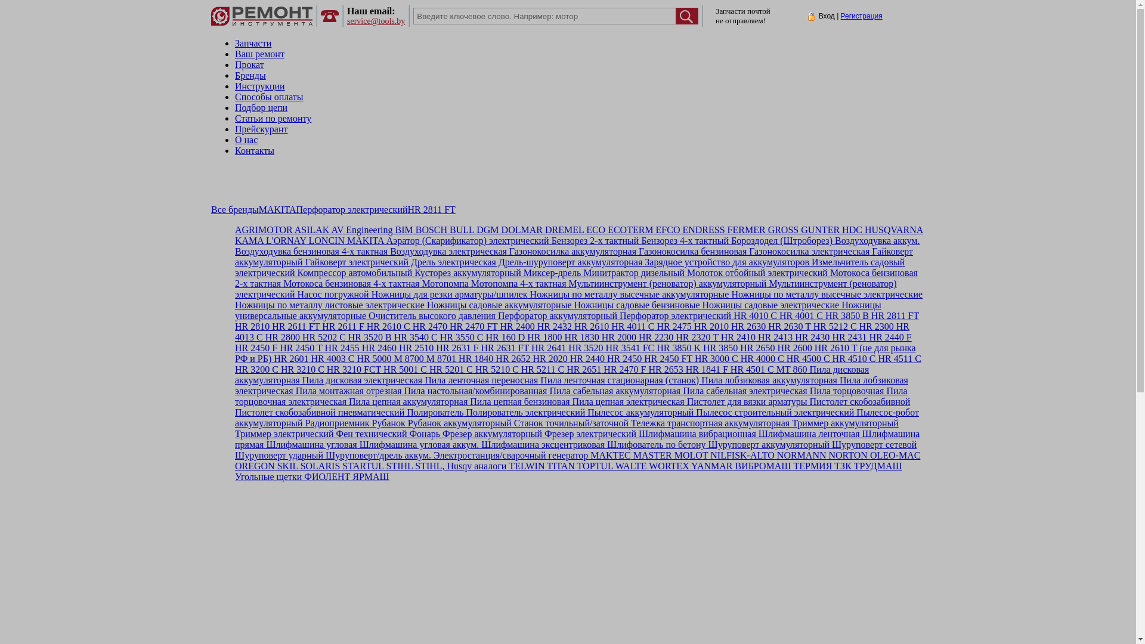 Image resolution: width=1145 pixels, height=644 pixels. What do you see at coordinates (553, 327) in the screenshot?
I see `HR 2432` at bounding box center [553, 327].